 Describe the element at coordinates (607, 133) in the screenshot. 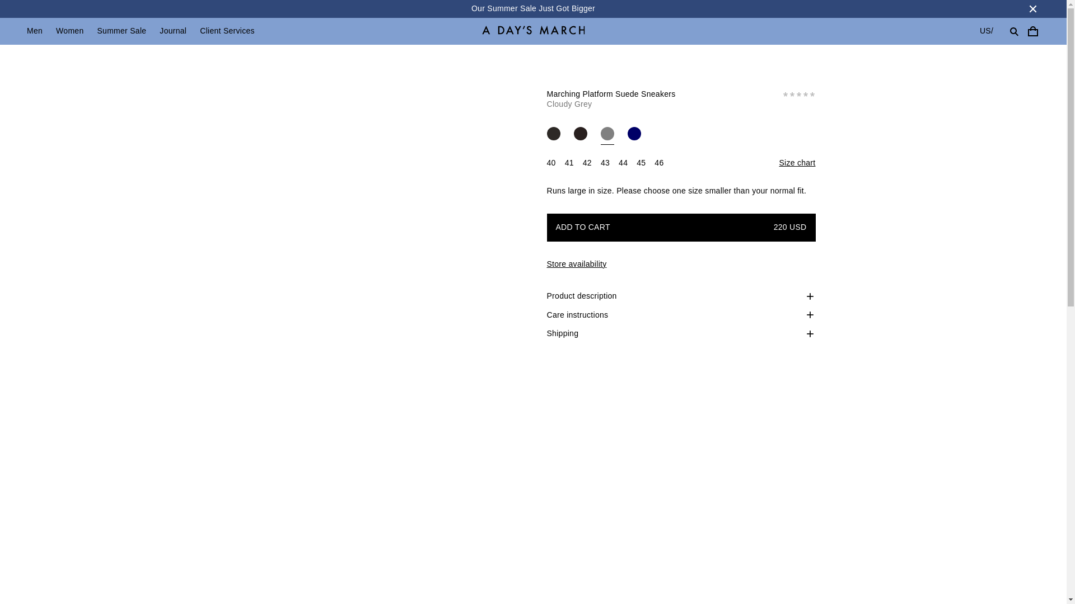

I see `Cloudy Grey` at that location.